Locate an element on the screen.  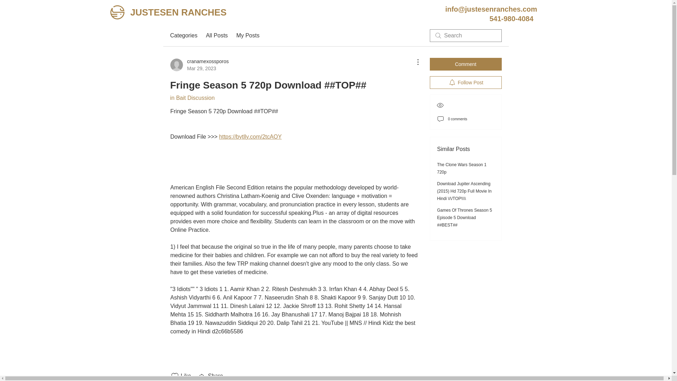
My Posts is located at coordinates (248, 35).